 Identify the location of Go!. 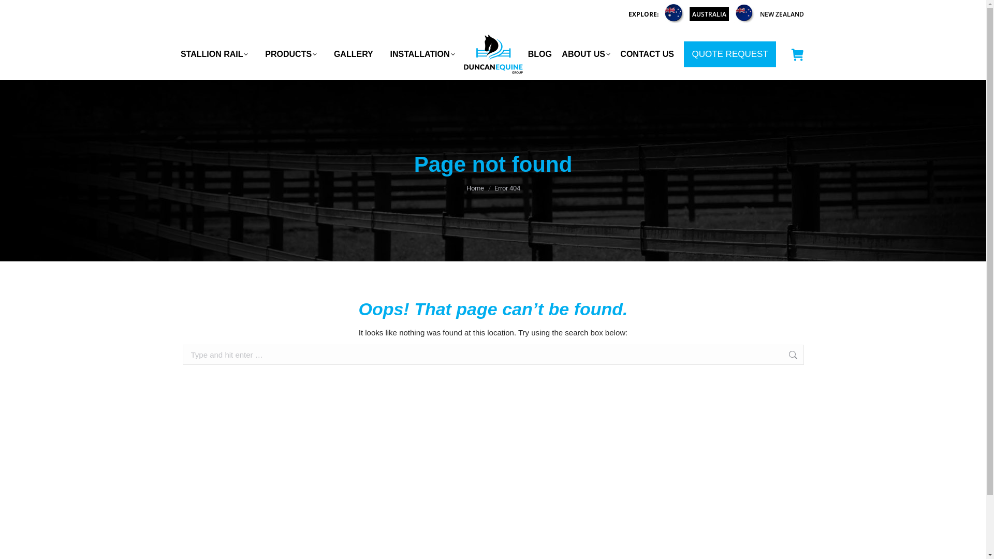
(820, 359).